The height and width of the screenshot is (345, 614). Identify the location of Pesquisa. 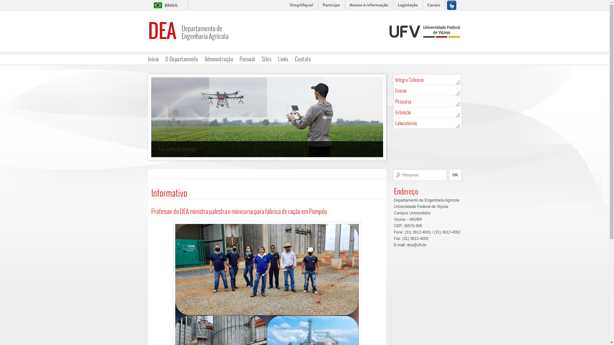
(428, 102).